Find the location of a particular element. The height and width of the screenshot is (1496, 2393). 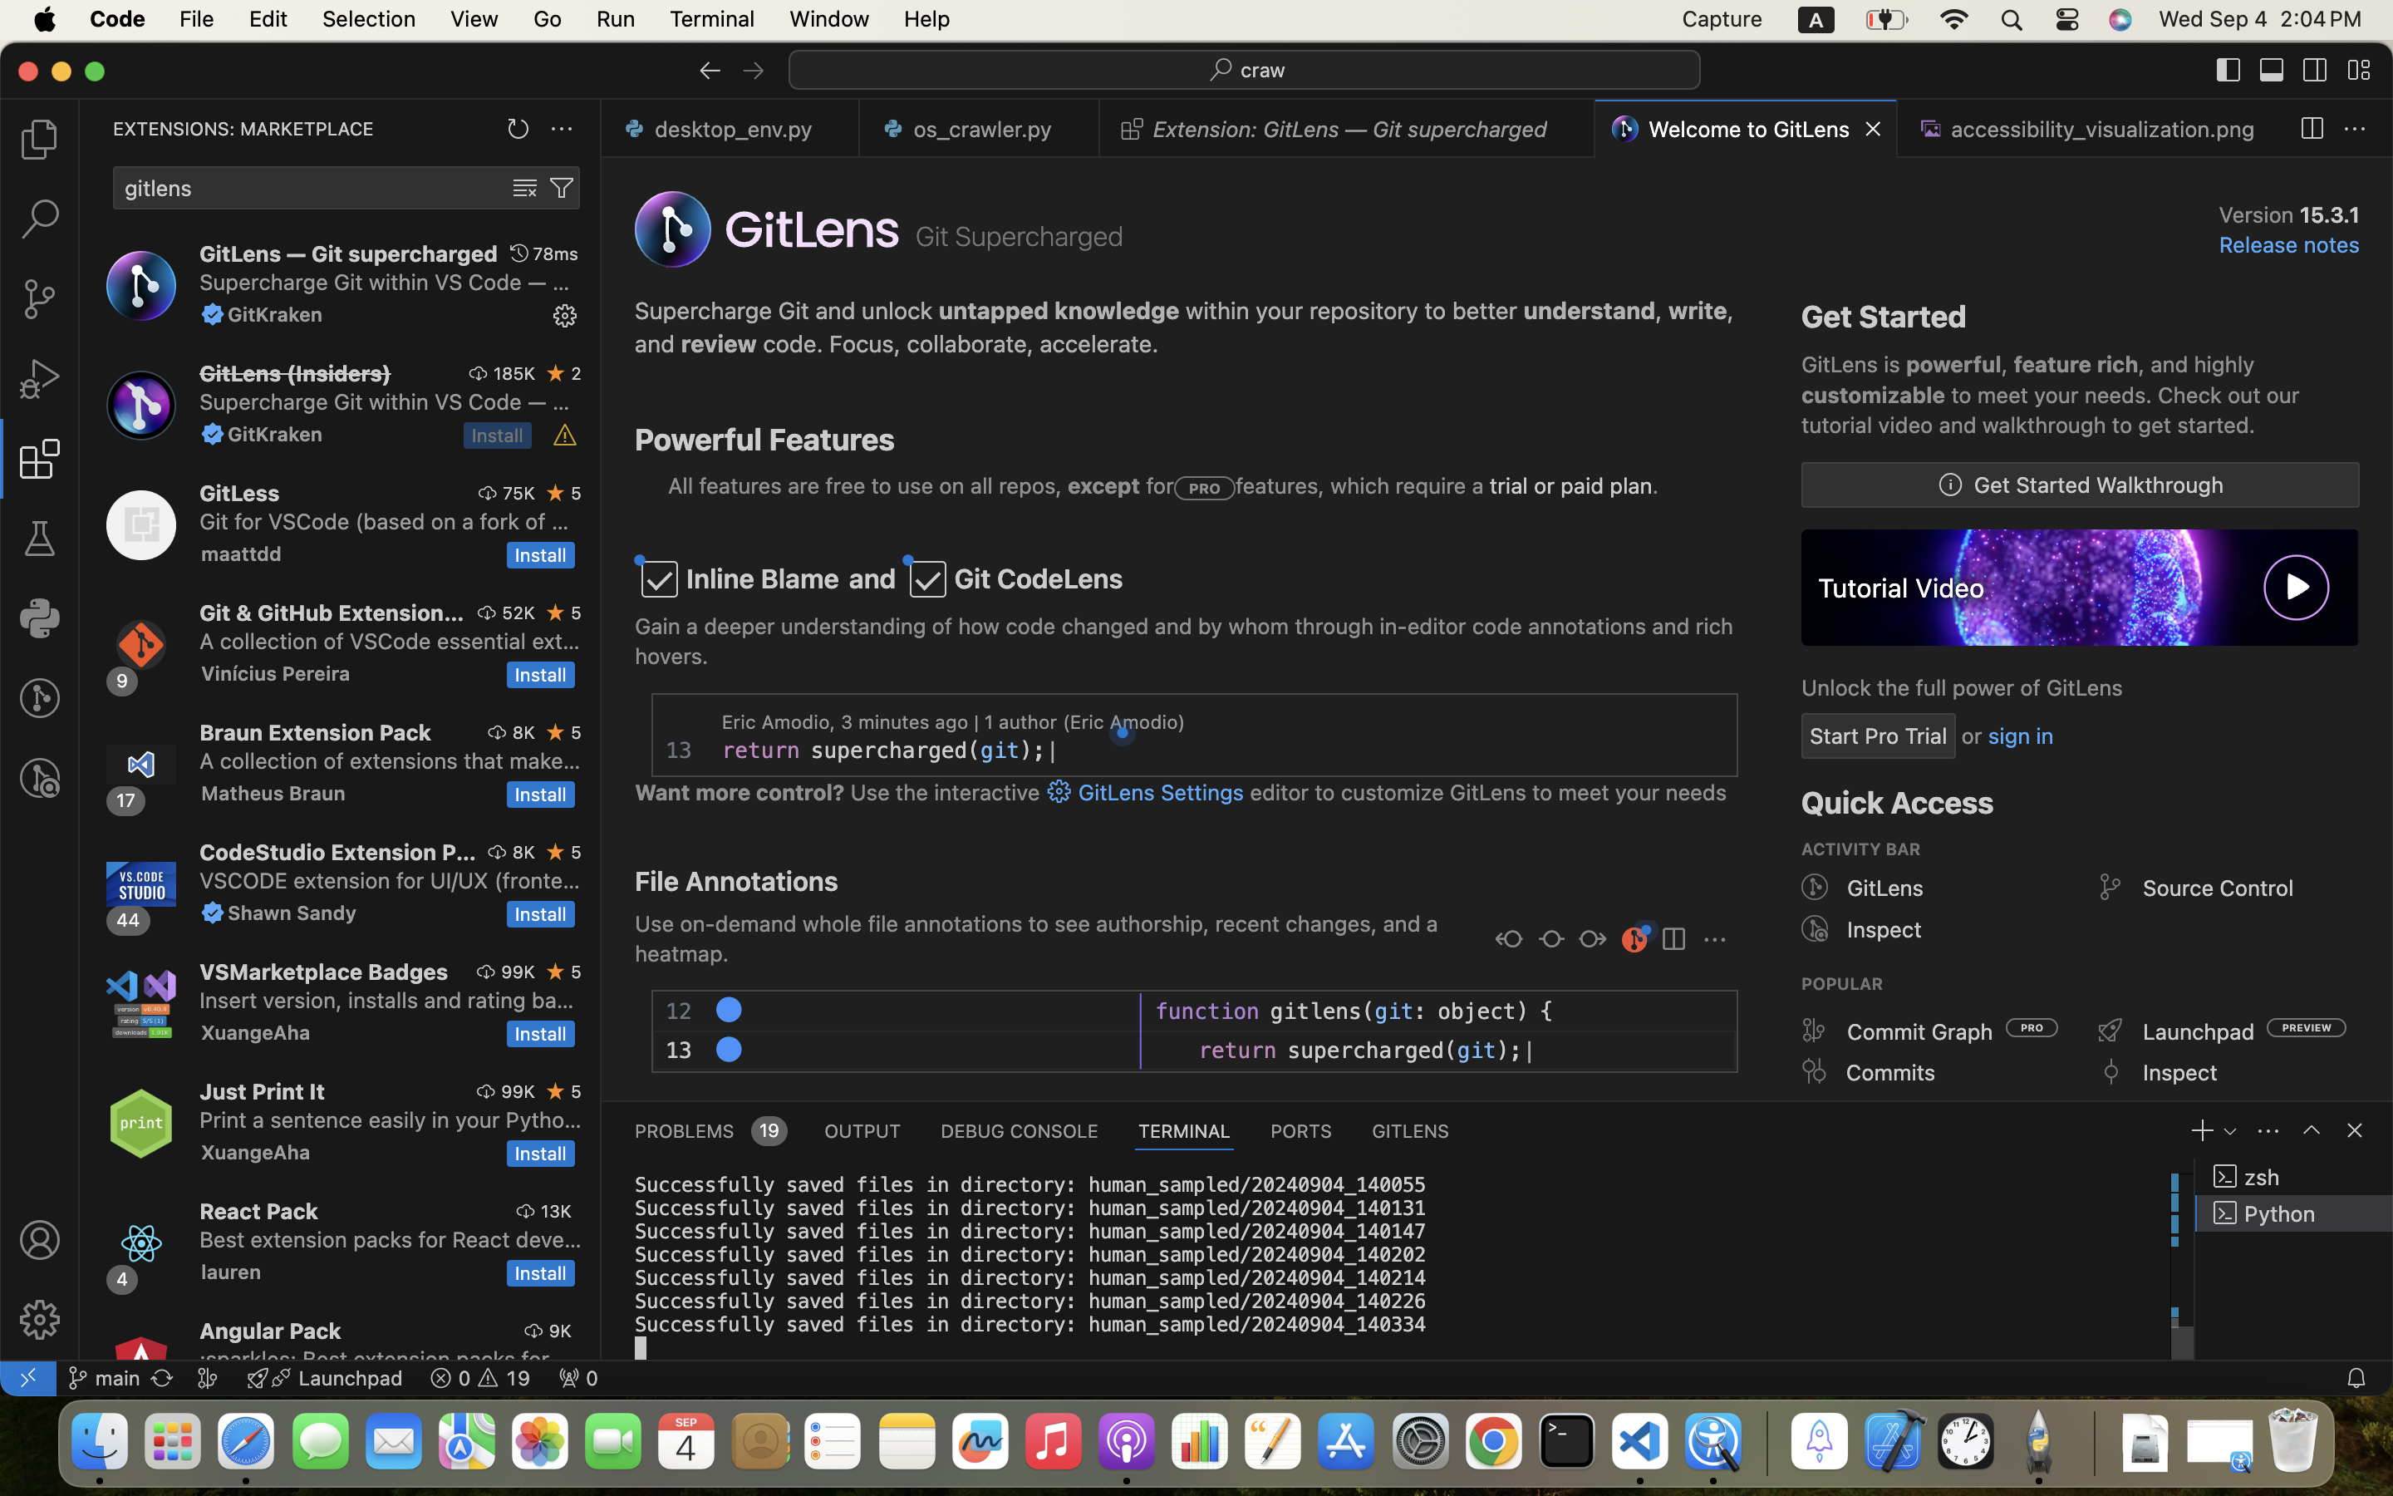

 is located at coordinates (1815, 1071).